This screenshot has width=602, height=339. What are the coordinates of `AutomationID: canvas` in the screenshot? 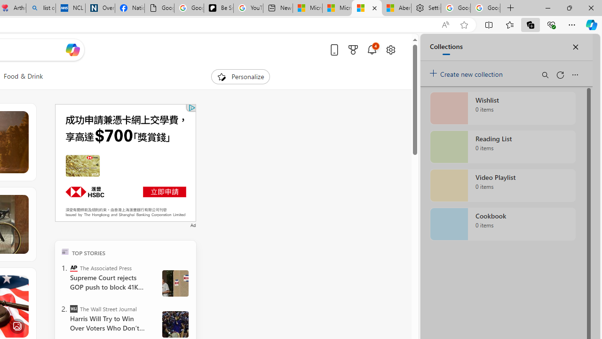 It's located at (125, 163).